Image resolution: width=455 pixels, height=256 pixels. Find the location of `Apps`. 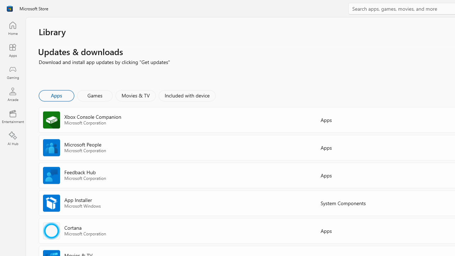

Apps is located at coordinates (56, 95).